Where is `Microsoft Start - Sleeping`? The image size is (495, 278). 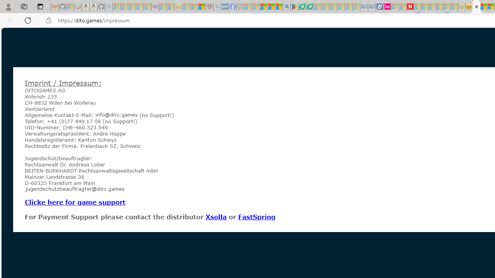 Microsoft Start - Sleeping is located at coordinates (402, 7).